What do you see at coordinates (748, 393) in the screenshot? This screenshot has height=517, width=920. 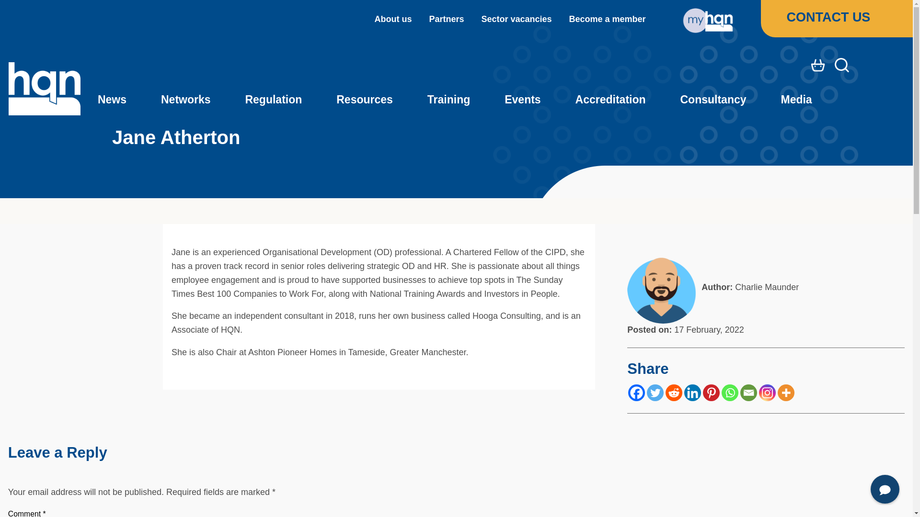 I see `Email` at bounding box center [748, 393].